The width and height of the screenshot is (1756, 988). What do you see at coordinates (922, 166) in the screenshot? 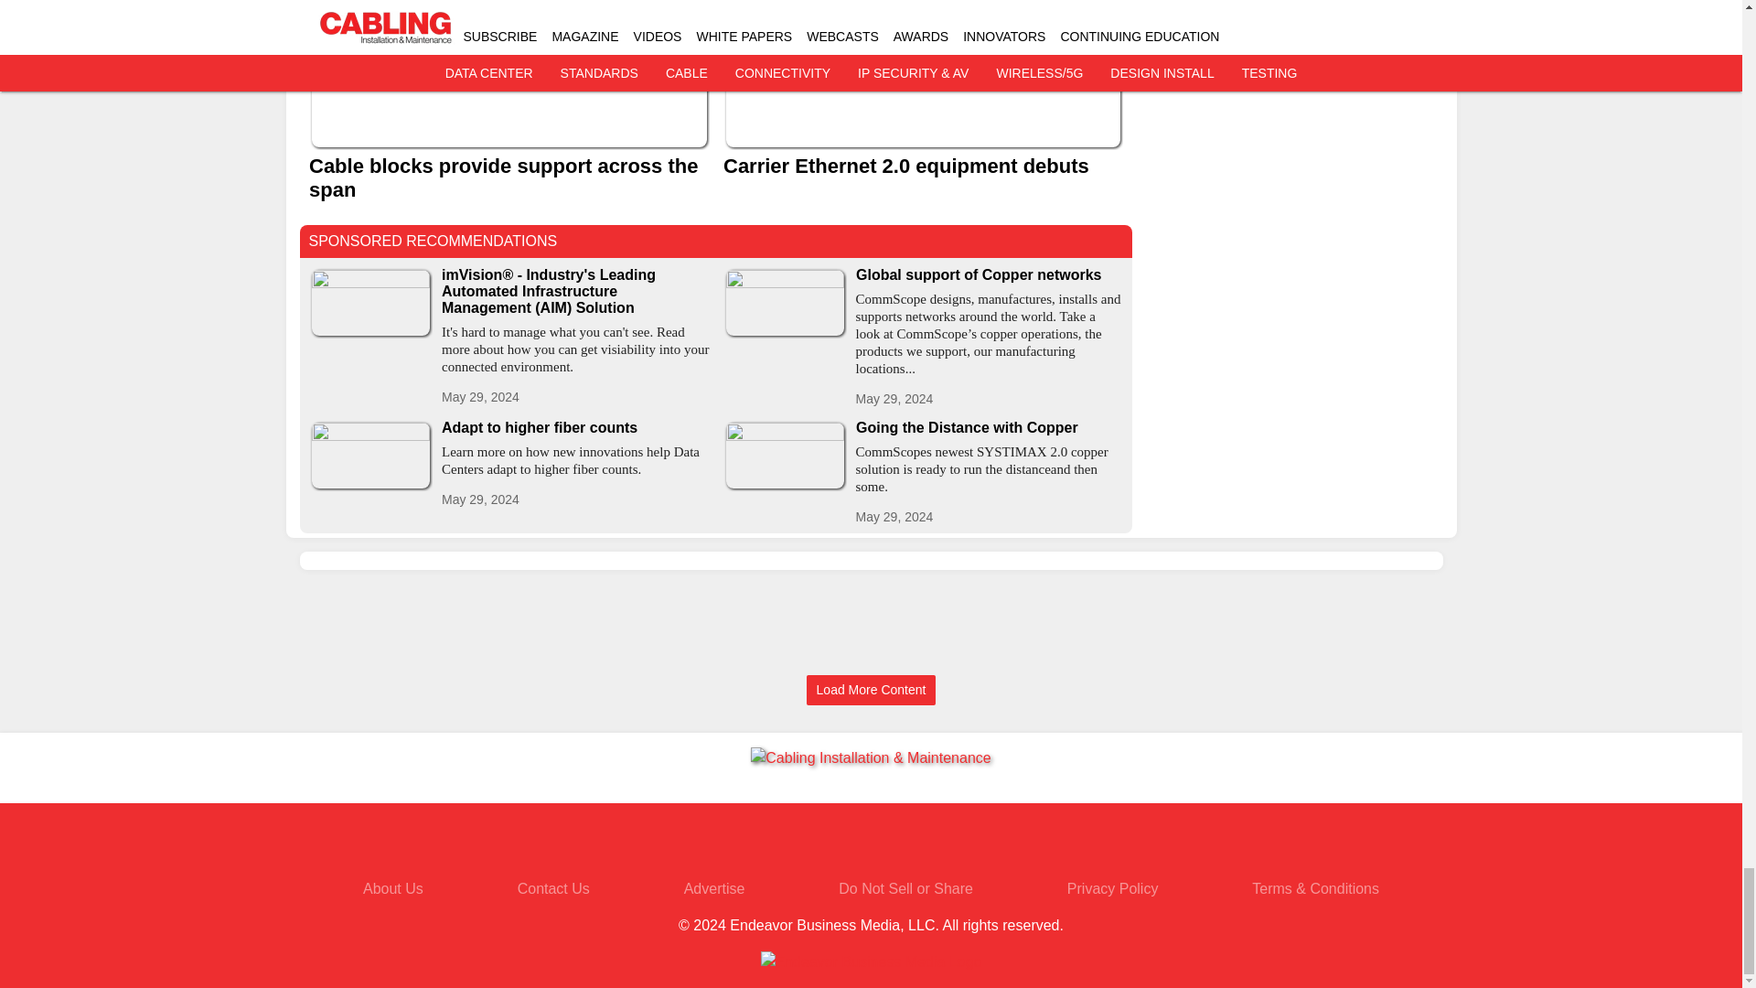
I see `Carrier Ethernet 2.0 equipment debuts` at bounding box center [922, 166].